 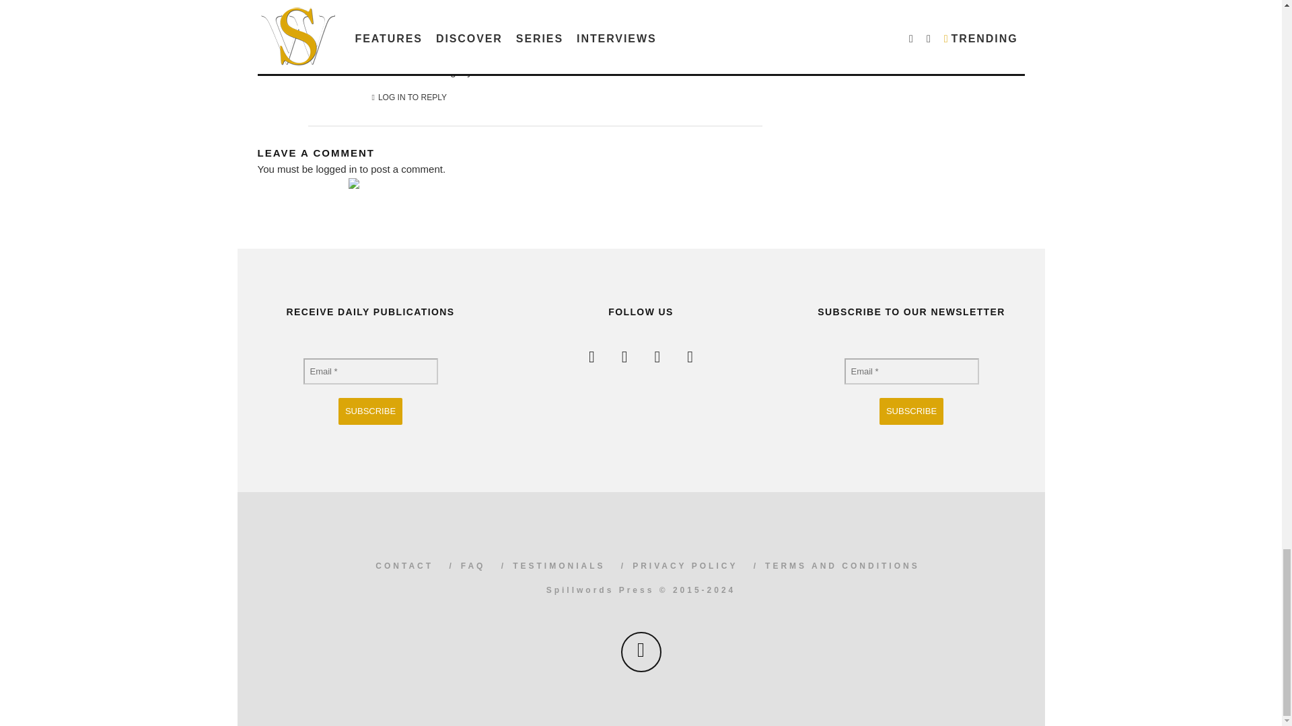 What do you see at coordinates (911, 411) in the screenshot?
I see `Subscribe` at bounding box center [911, 411].